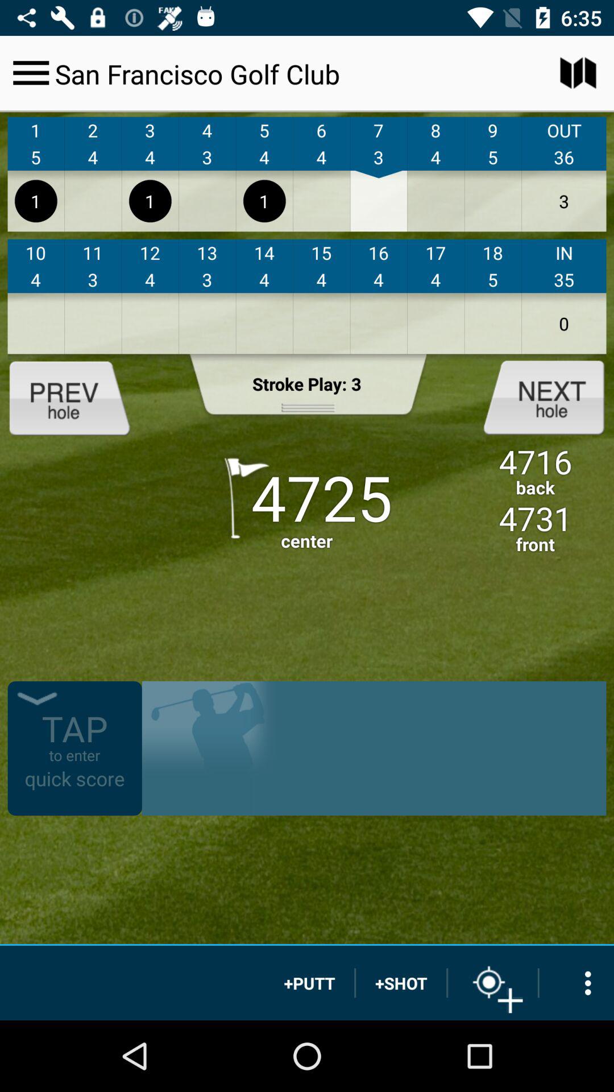 The image size is (614, 1092). I want to click on open menu, so click(31, 73).